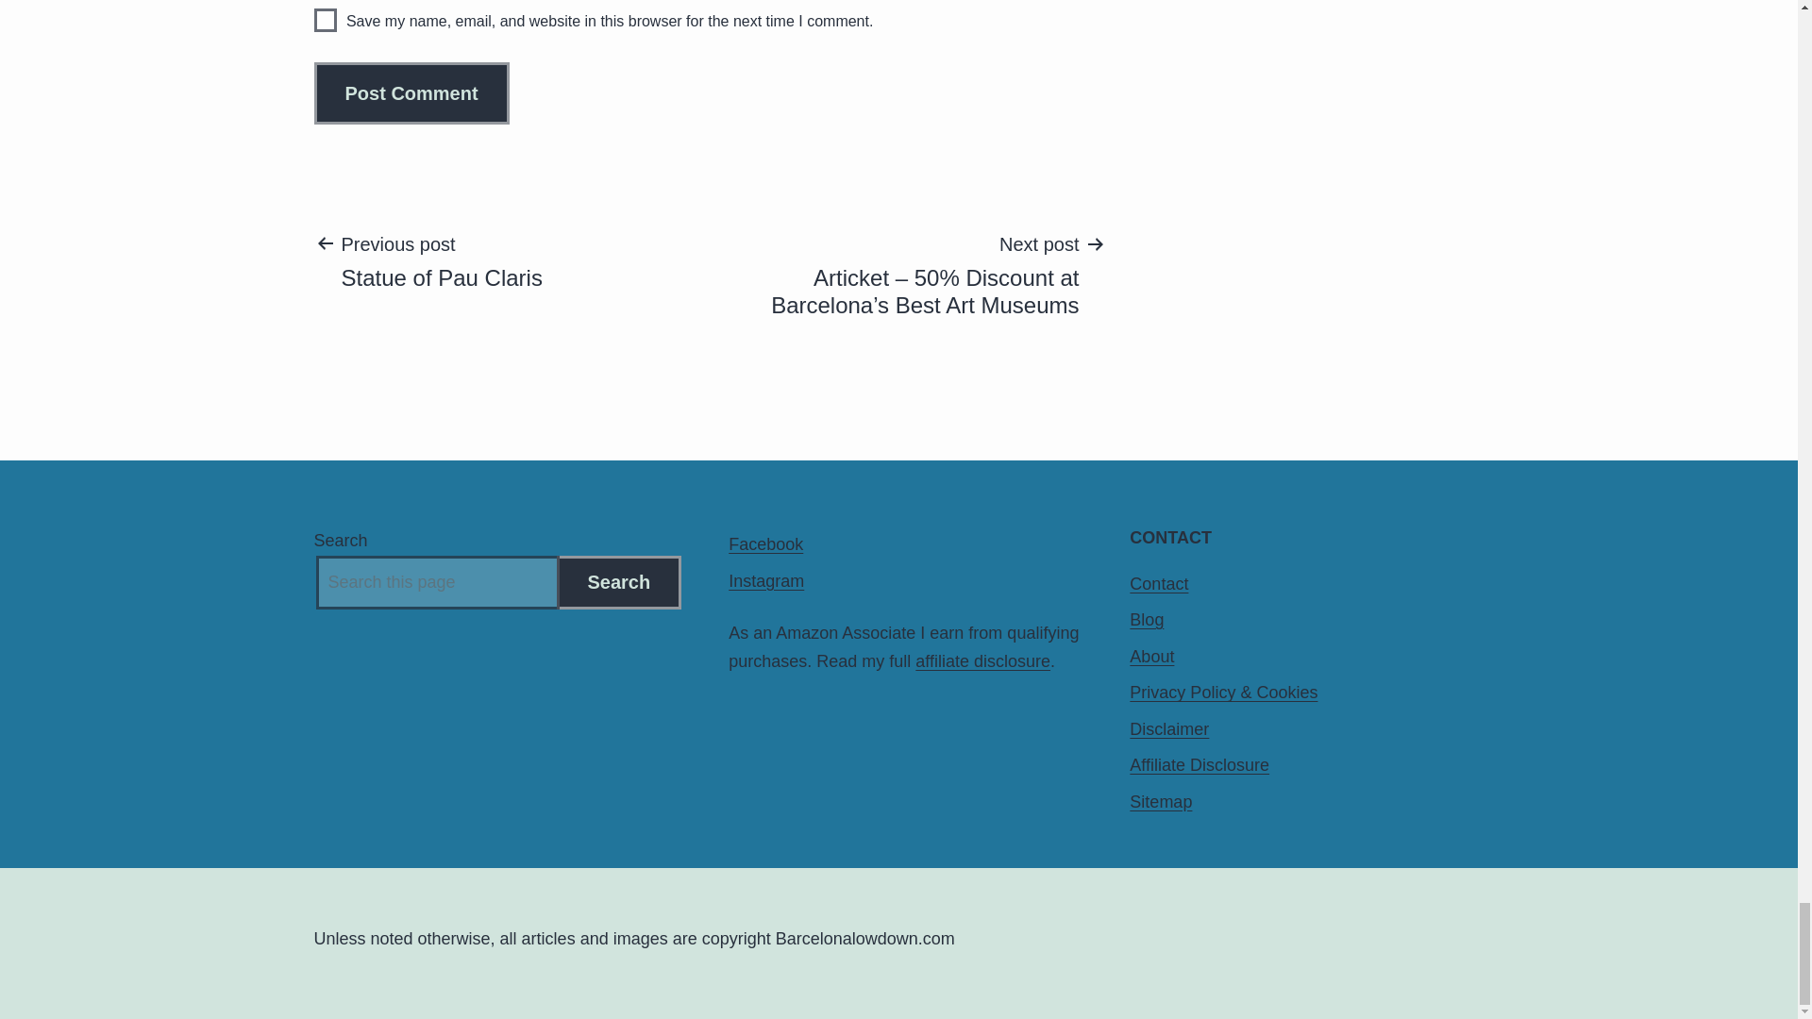 This screenshot has height=1019, width=1812. Describe the element at coordinates (411, 92) in the screenshot. I see `Post Comment` at that location.